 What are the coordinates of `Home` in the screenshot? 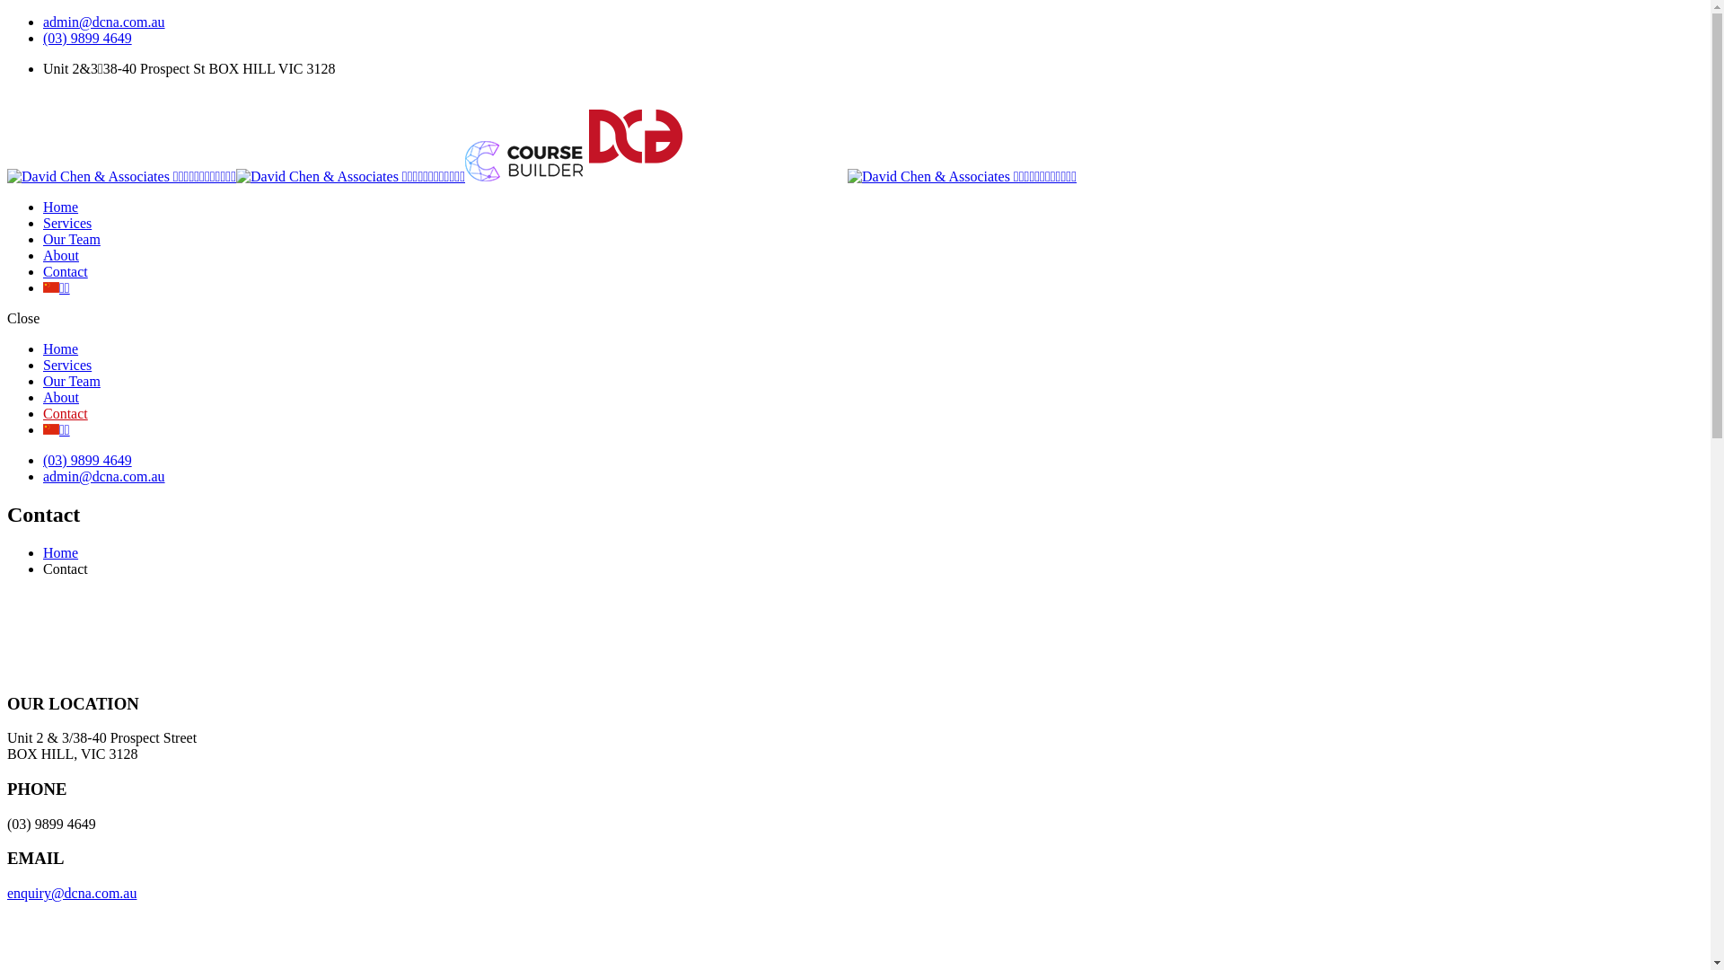 It's located at (61, 552).